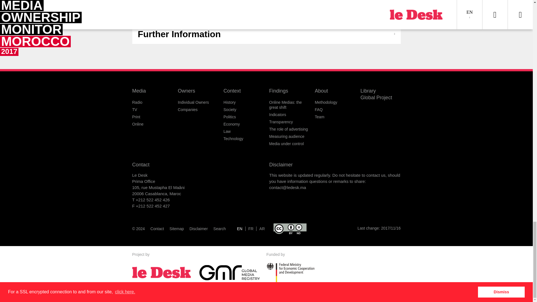  What do you see at coordinates (139, 91) in the screenshot?
I see `Media` at bounding box center [139, 91].